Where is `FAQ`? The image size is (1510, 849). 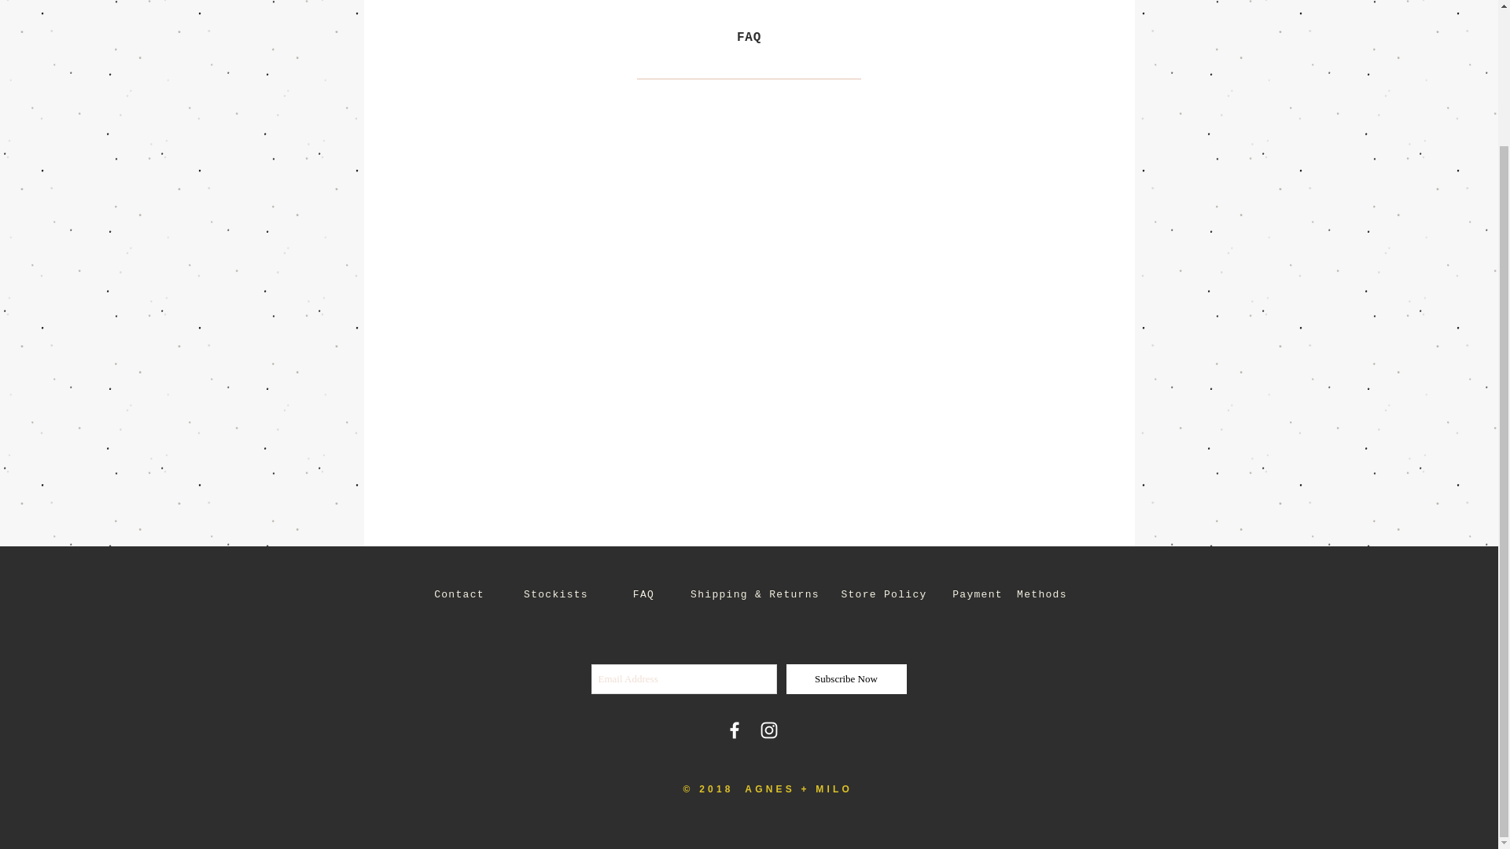
FAQ is located at coordinates (643, 594).